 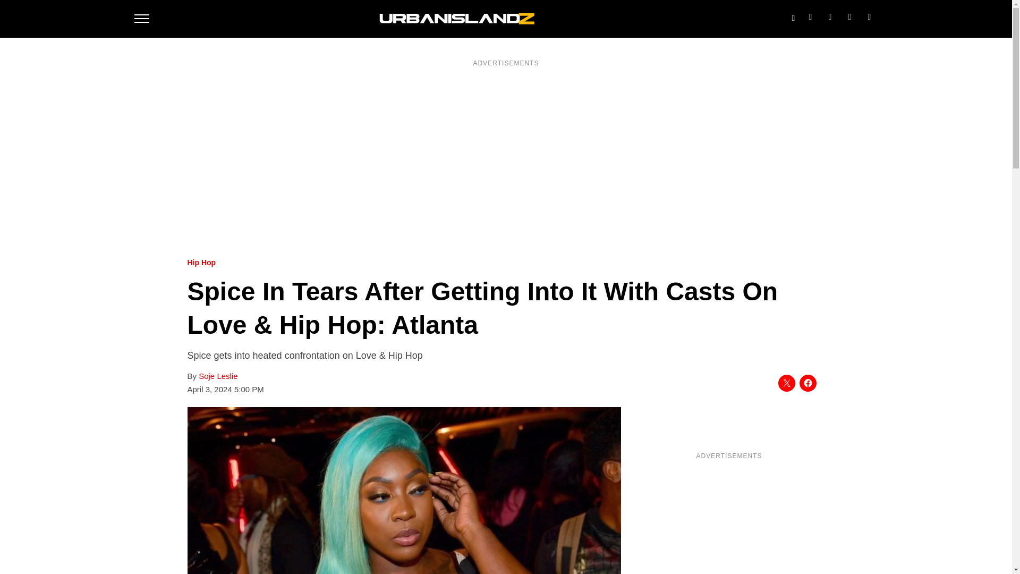 I want to click on Search, so click(x=793, y=15).